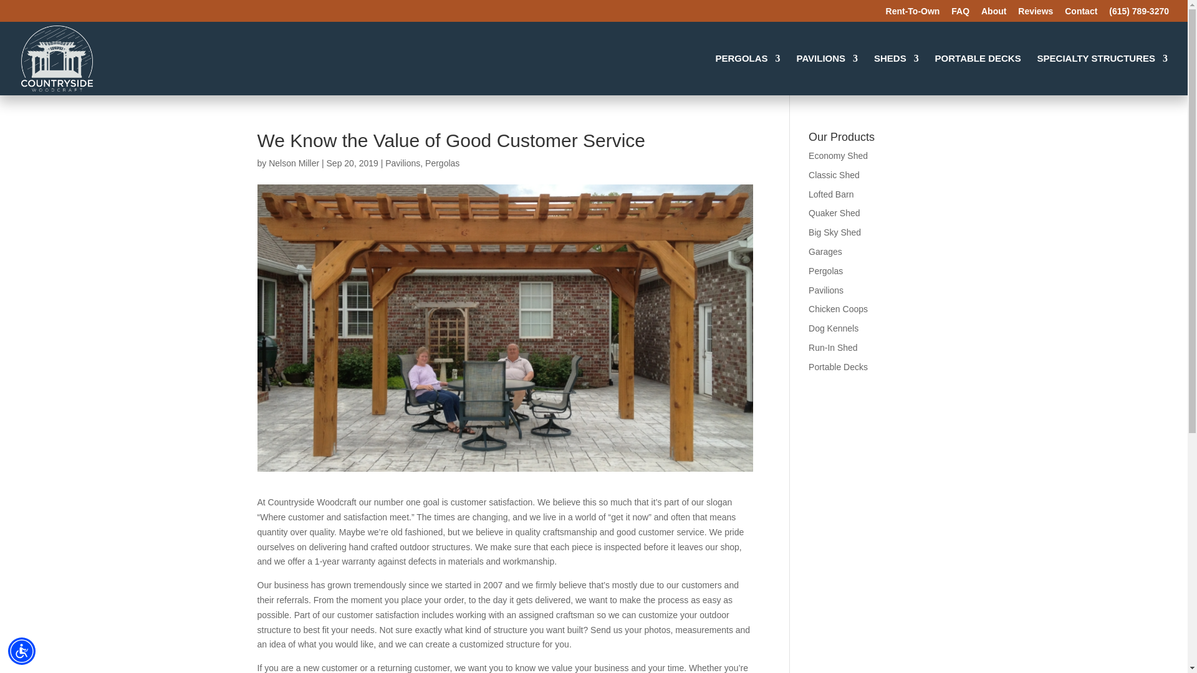 The width and height of the screenshot is (1197, 673). What do you see at coordinates (294, 163) in the screenshot?
I see `Posts by Nelson Miller` at bounding box center [294, 163].